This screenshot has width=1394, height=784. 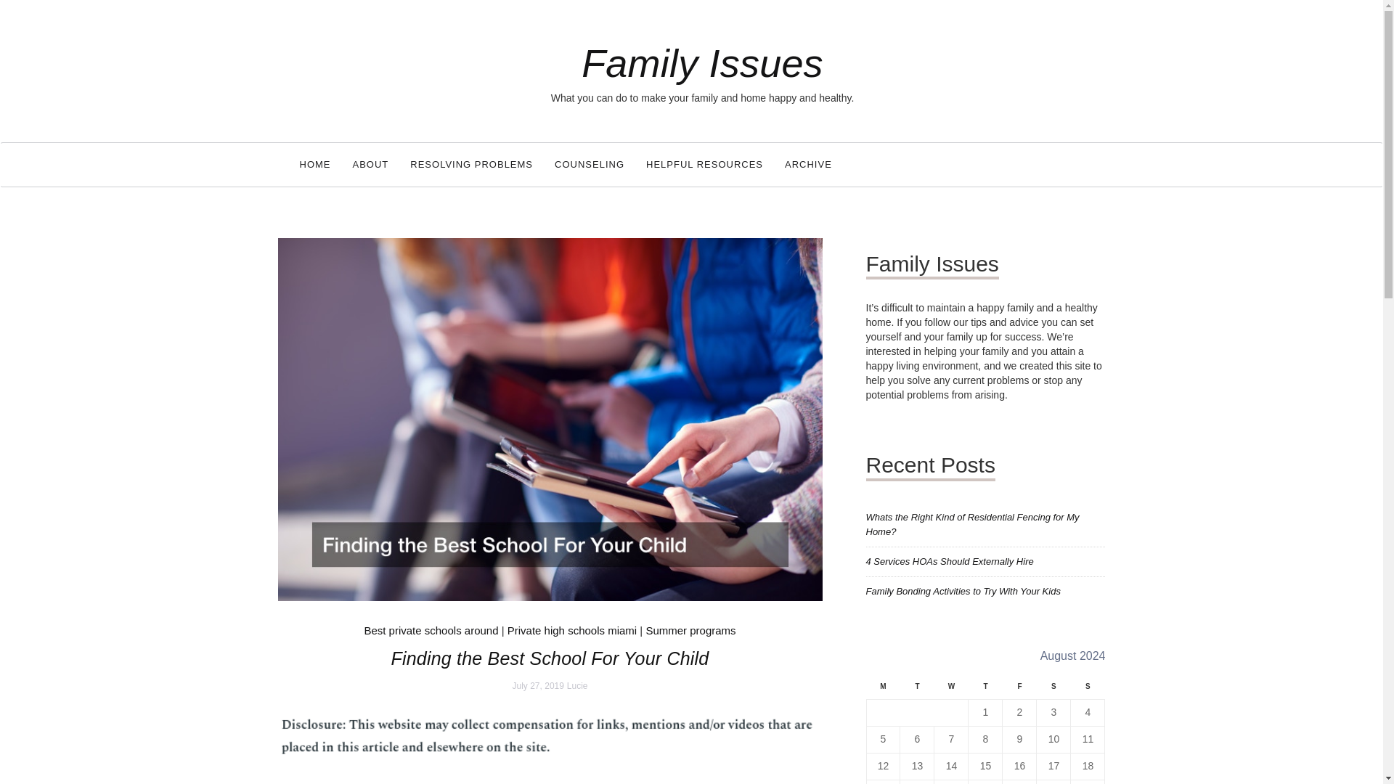 I want to click on Resolving Problems, so click(x=470, y=164).